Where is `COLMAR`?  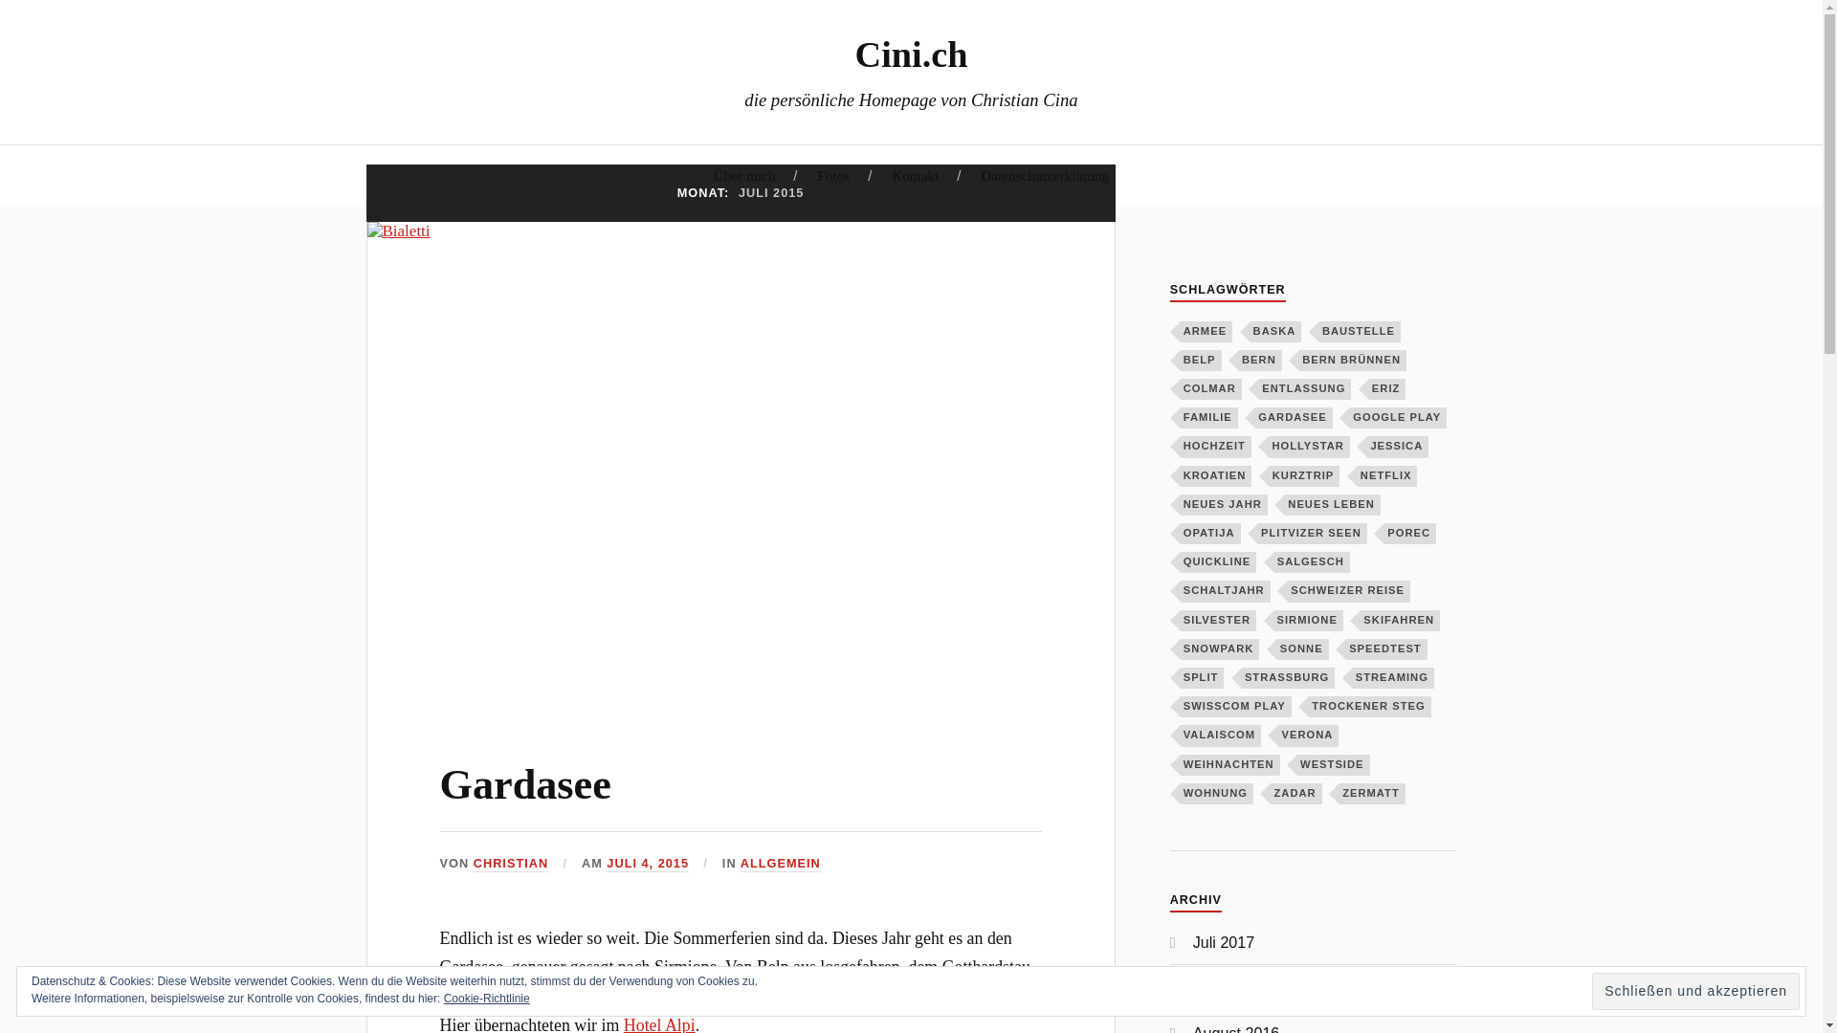
COLMAR is located at coordinates (1211, 389).